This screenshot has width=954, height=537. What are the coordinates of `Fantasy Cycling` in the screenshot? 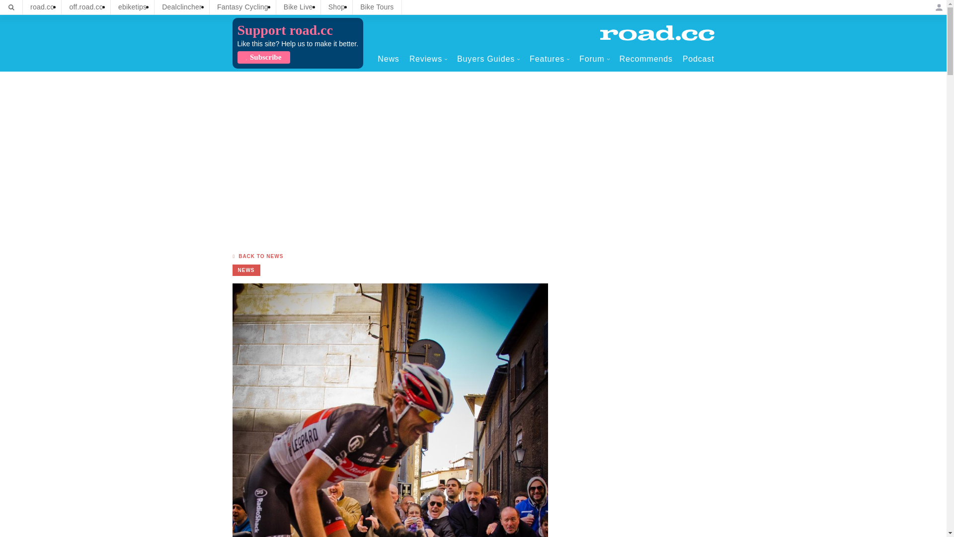 It's located at (242, 7).